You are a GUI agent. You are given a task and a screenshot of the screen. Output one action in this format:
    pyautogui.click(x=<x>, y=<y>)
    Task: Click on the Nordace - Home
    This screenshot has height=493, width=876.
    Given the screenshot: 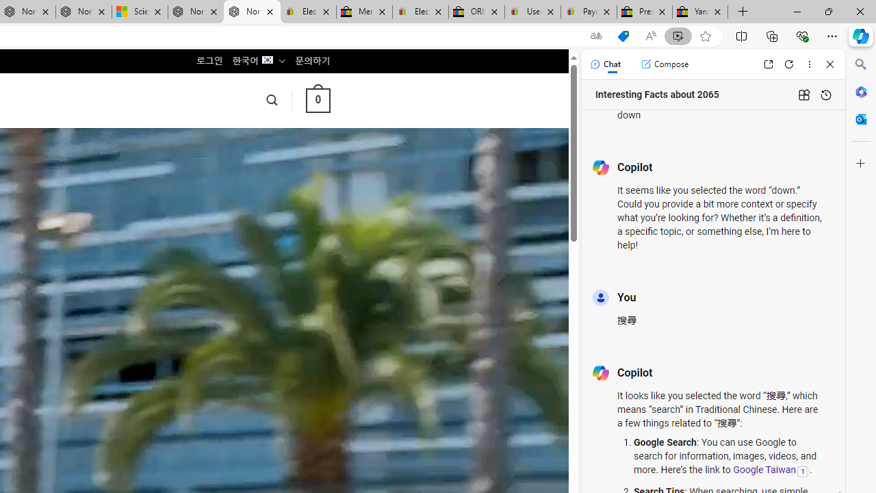 What is the action you would take?
    pyautogui.click(x=252, y=12)
    